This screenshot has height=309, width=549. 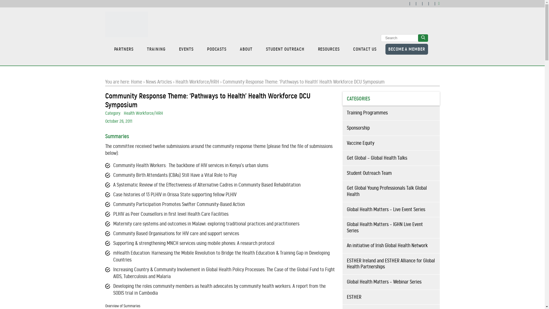 I want to click on Global Health, so click(x=127, y=24).